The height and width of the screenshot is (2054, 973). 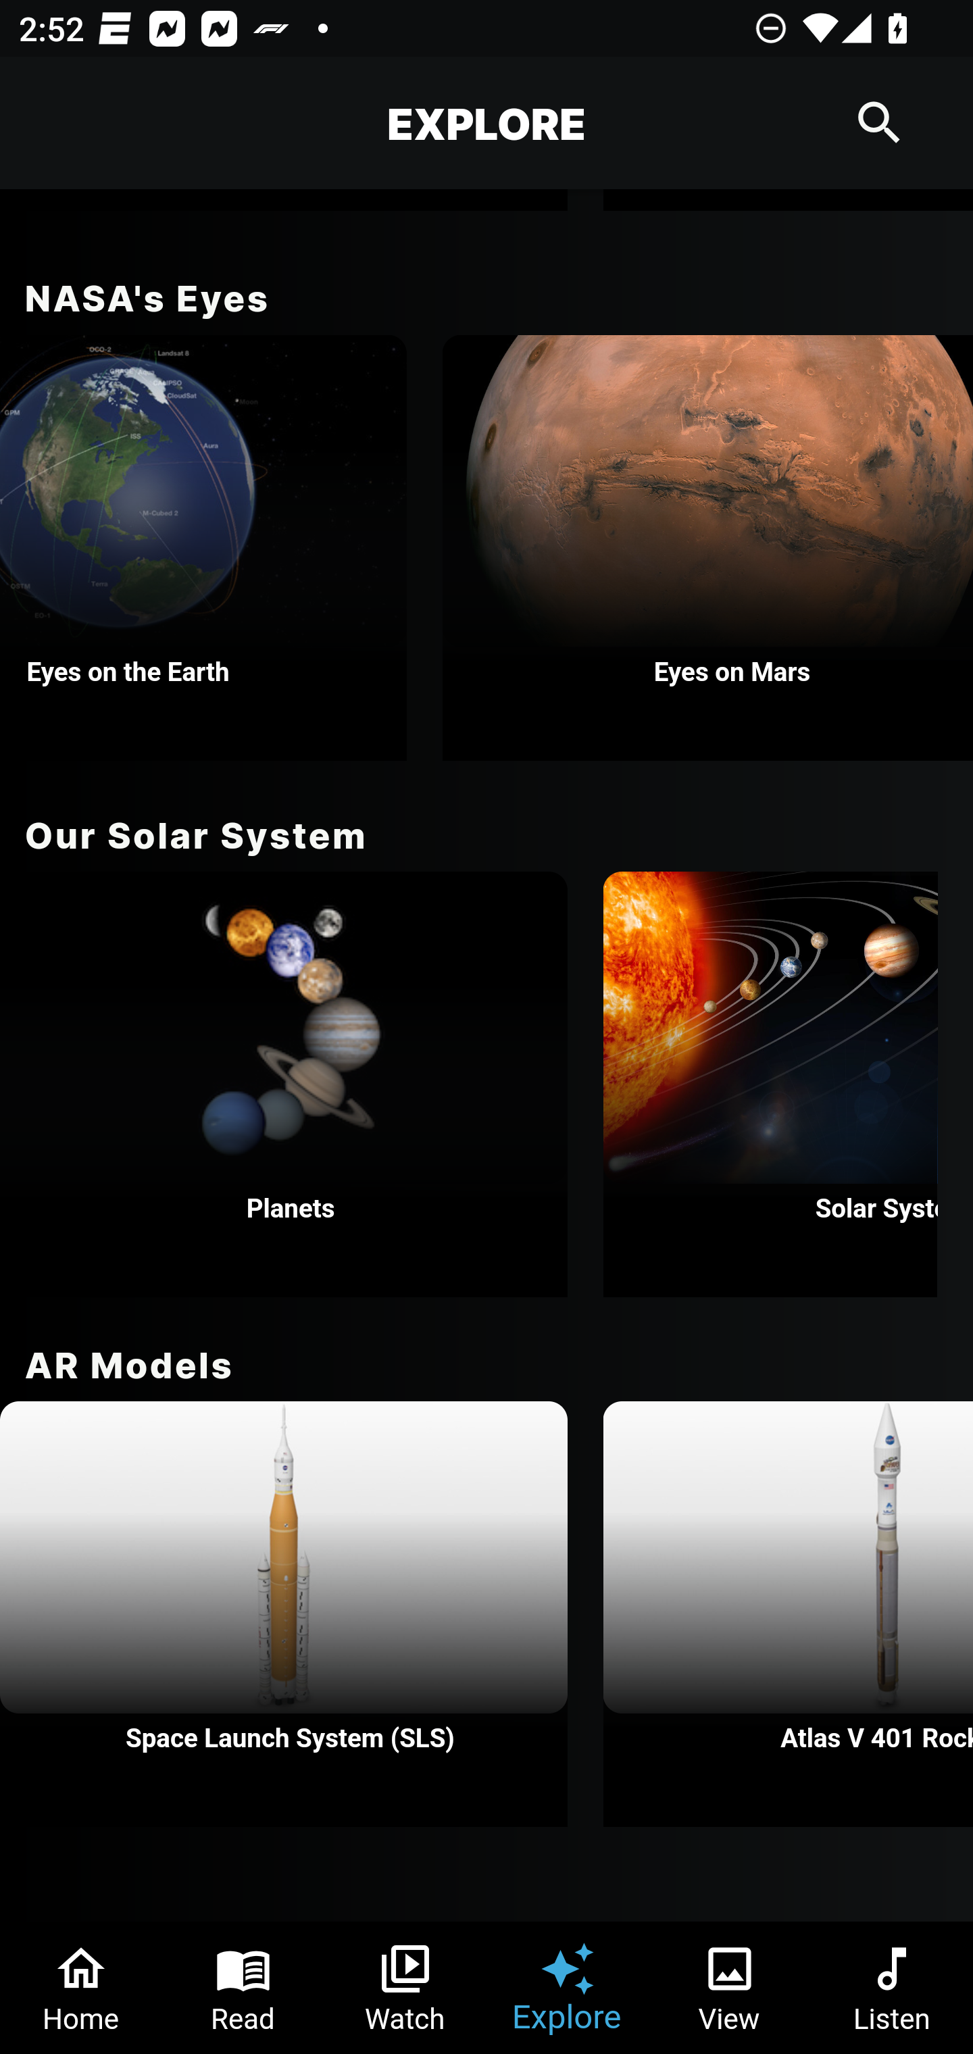 What do you see at coordinates (568, 1988) in the screenshot?
I see `Explore
Tab 4 of 6` at bounding box center [568, 1988].